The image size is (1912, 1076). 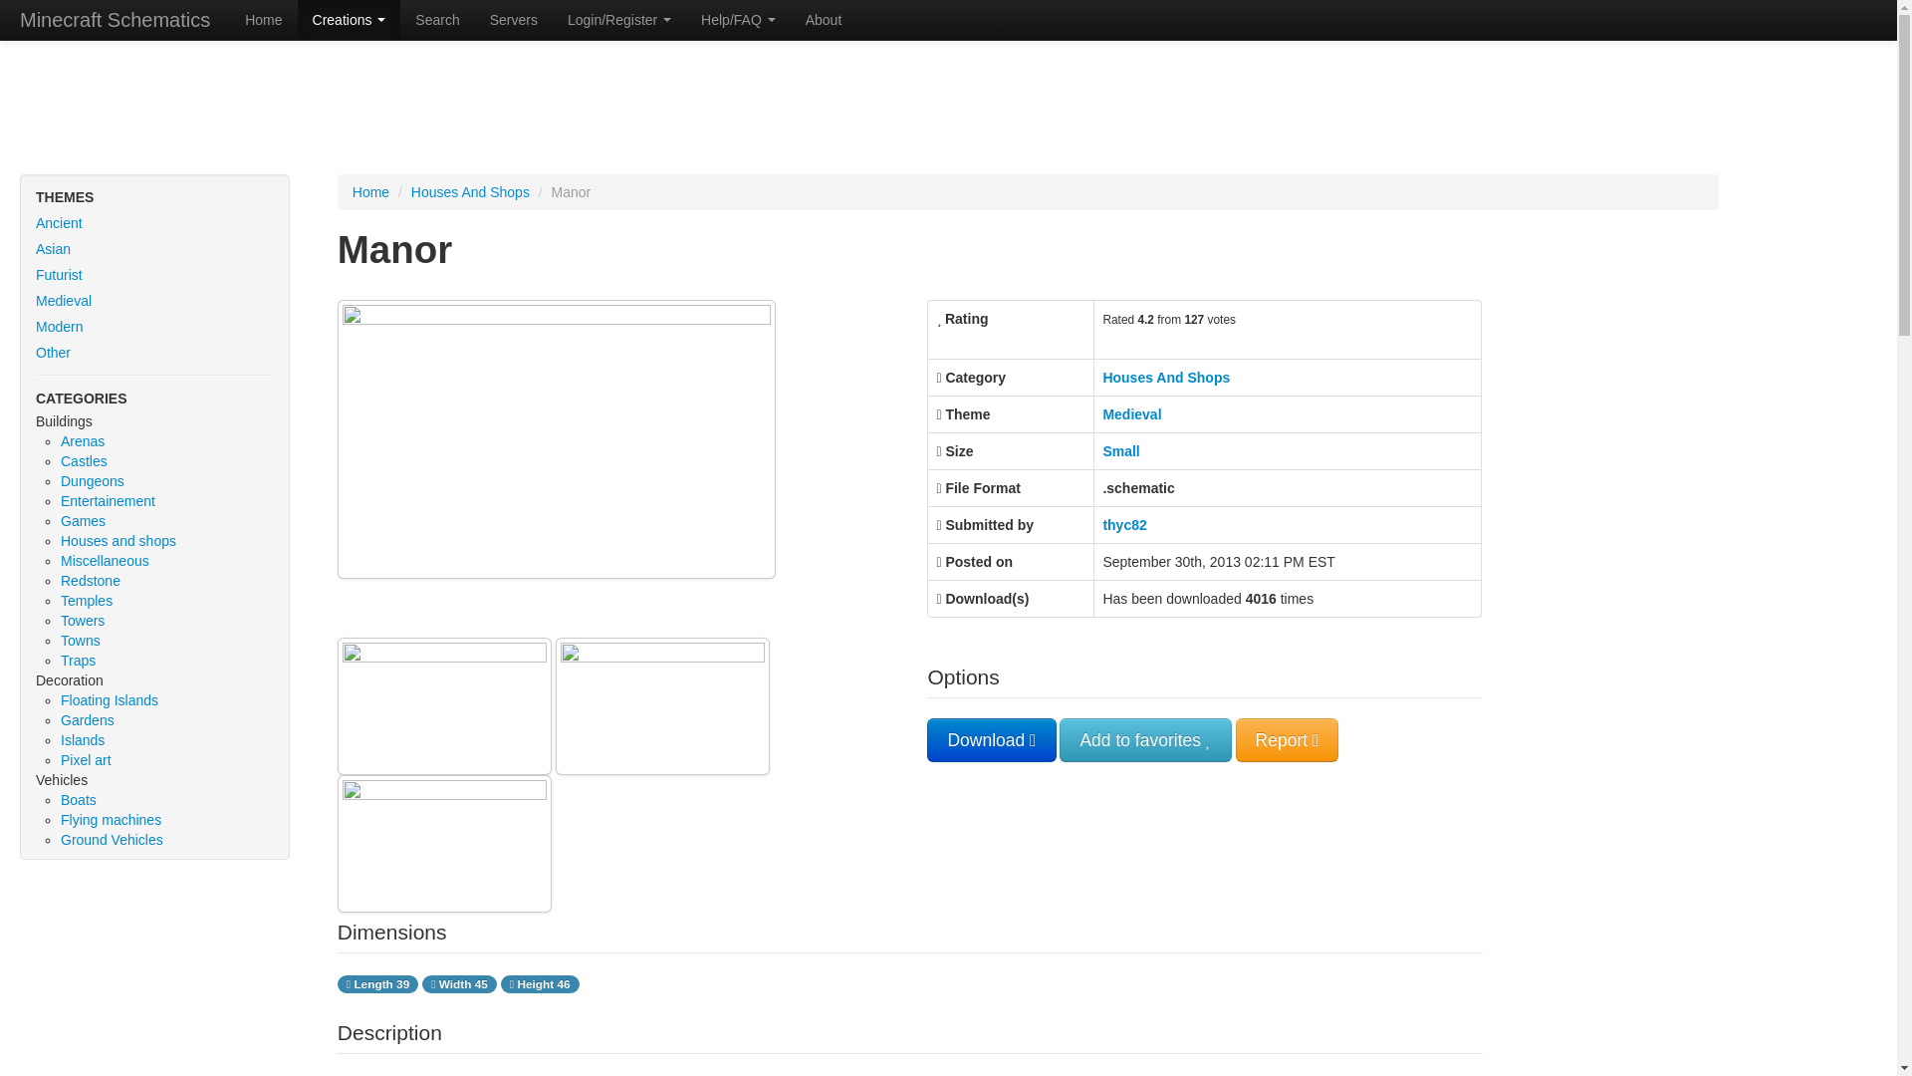 What do you see at coordinates (263, 20) in the screenshot?
I see `Home` at bounding box center [263, 20].